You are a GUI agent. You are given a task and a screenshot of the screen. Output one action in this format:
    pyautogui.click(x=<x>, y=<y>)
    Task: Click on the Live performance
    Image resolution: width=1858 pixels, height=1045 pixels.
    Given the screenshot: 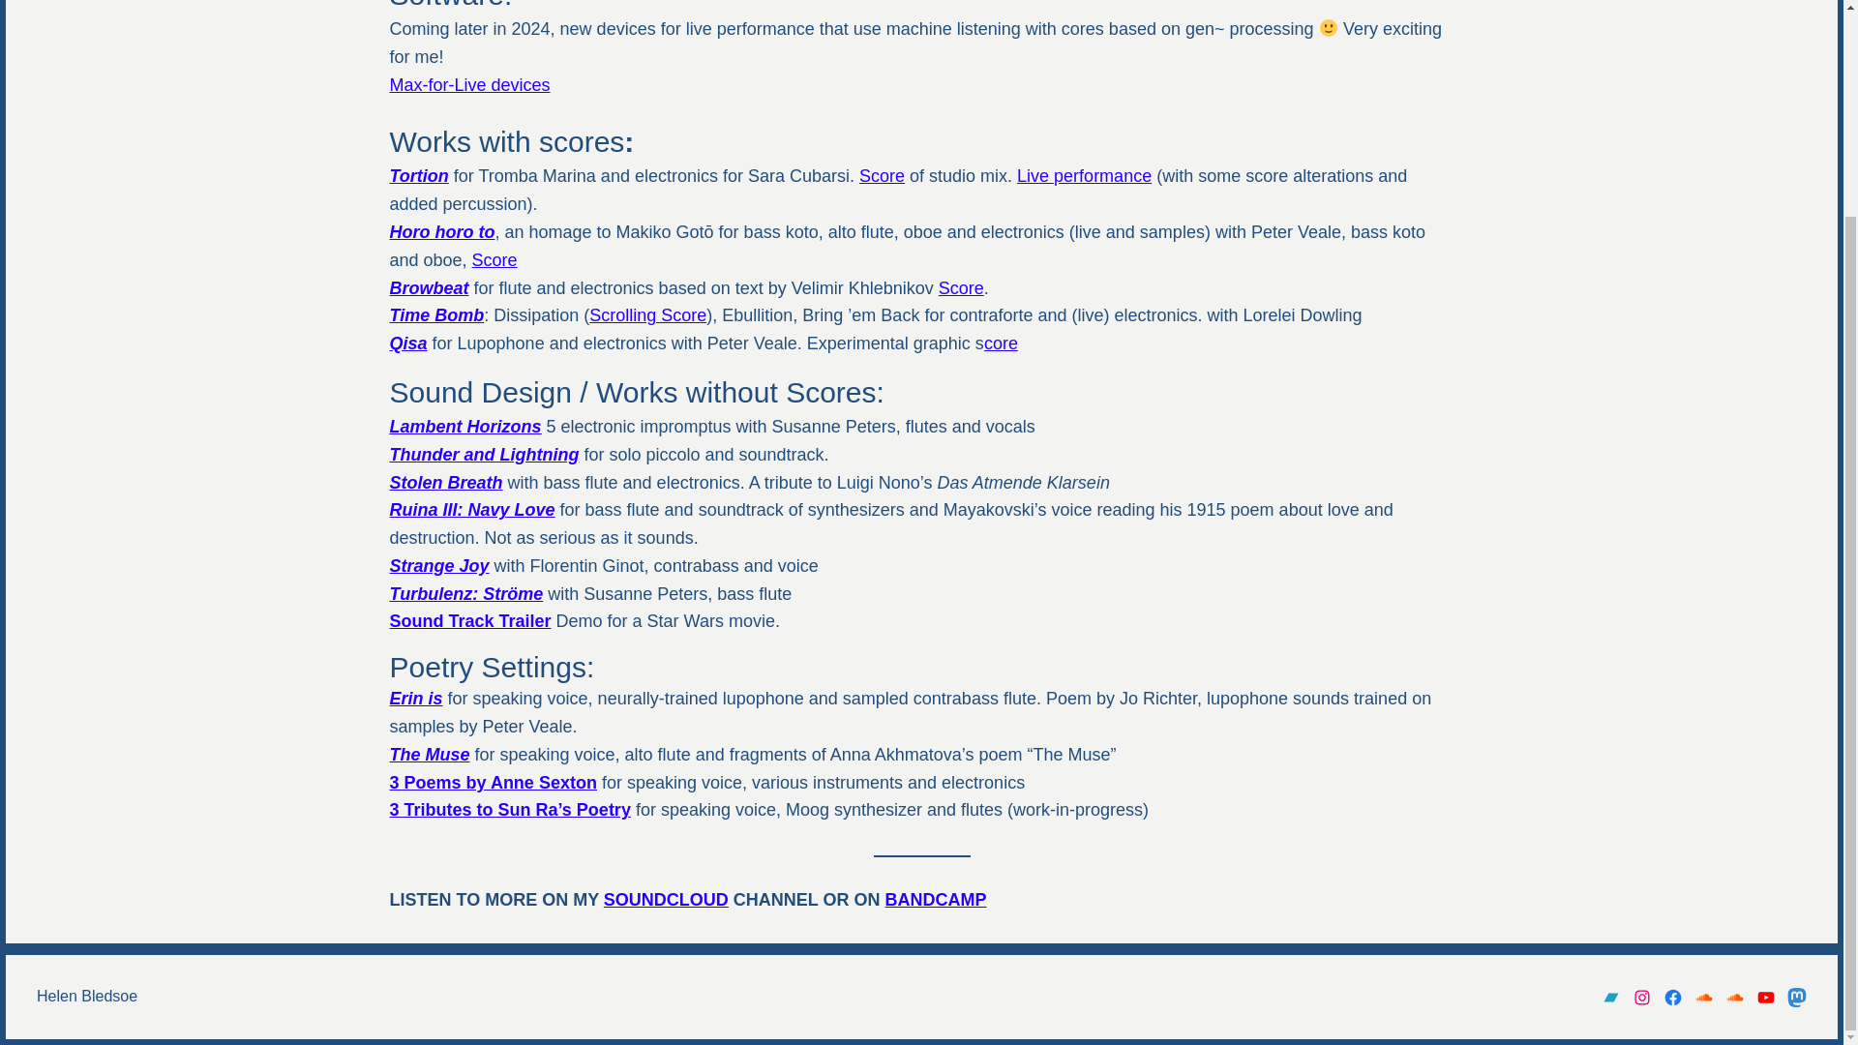 What is the action you would take?
    pyautogui.click(x=1084, y=176)
    